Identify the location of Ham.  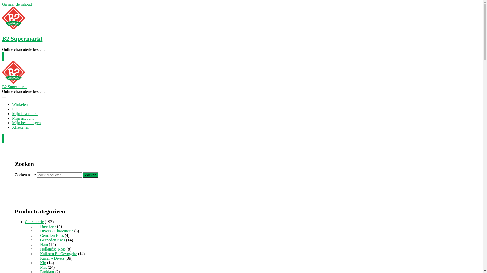
(44, 245).